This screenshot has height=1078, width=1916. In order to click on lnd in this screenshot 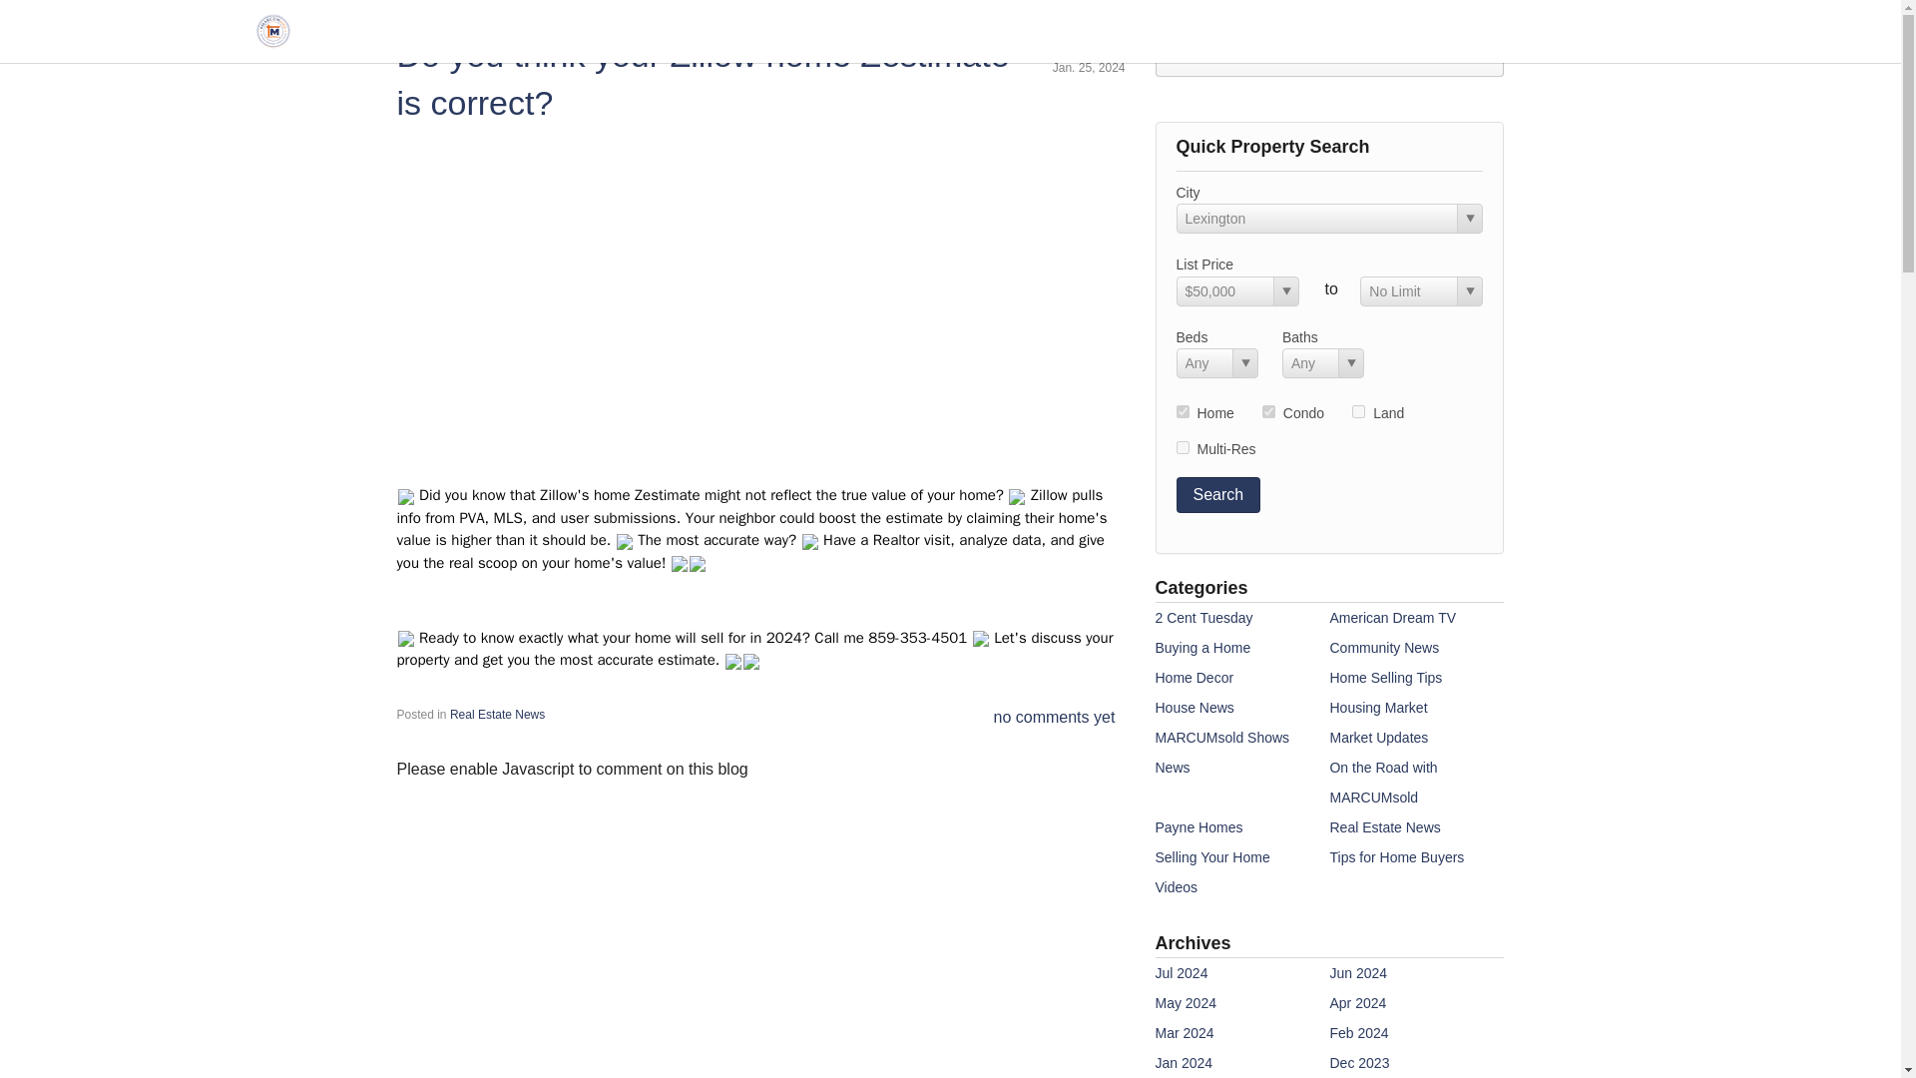, I will do `click(1358, 411)`.